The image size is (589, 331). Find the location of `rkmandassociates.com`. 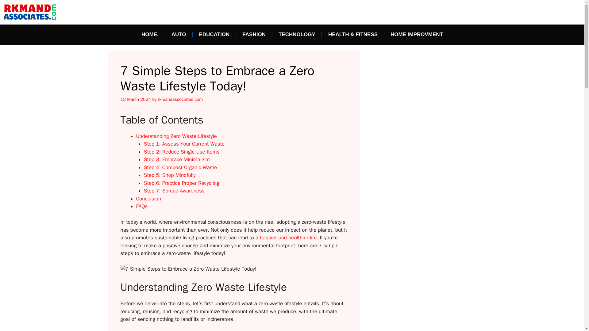

rkmandassociates.com is located at coordinates (180, 99).